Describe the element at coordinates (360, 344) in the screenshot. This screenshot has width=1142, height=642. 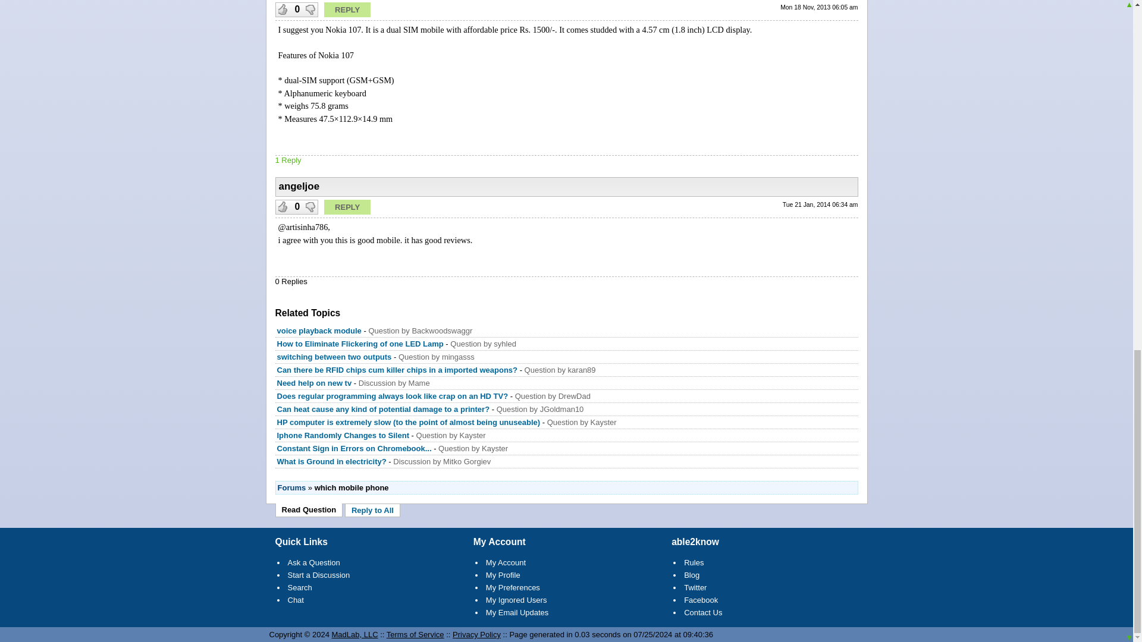
I see `How to Eliminate Flickering of one LED Lamp` at that location.